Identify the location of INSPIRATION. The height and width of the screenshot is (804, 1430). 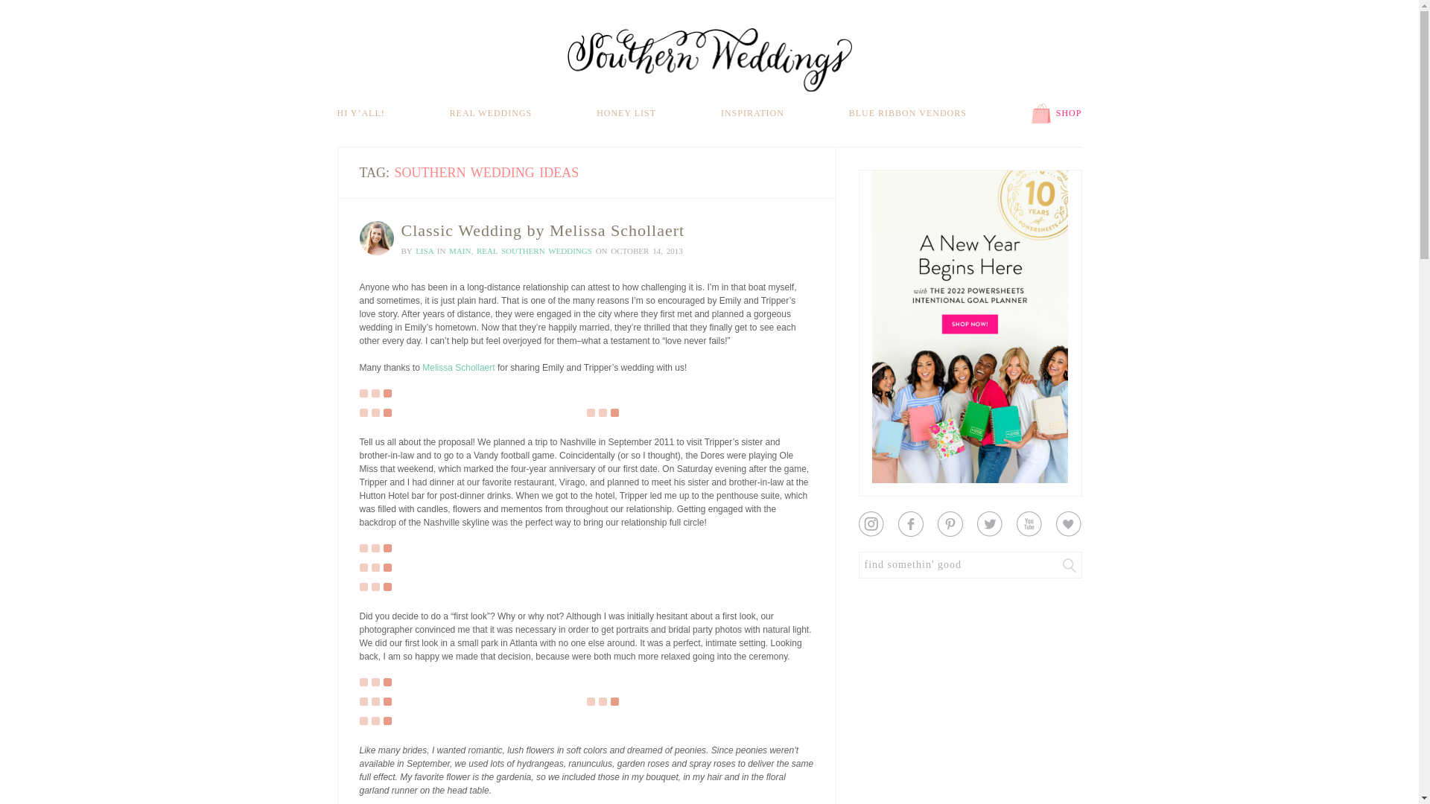
(752, 112).